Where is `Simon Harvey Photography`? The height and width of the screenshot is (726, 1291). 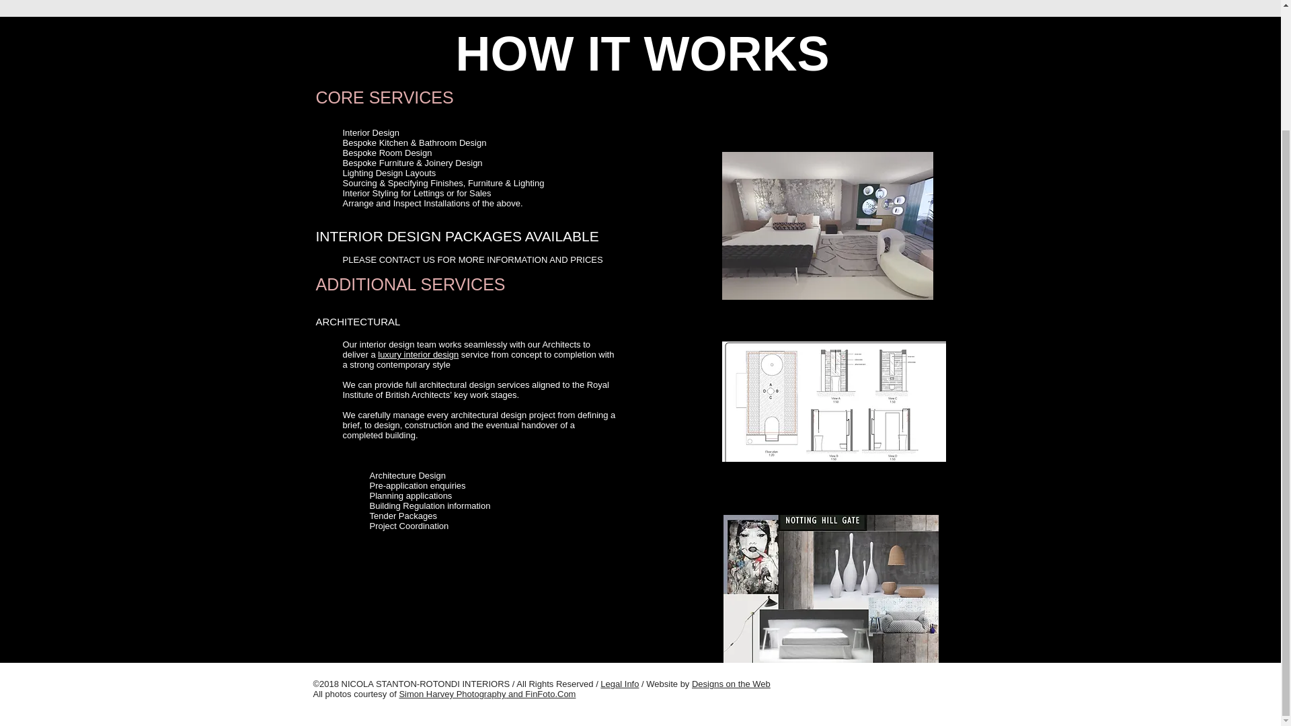 Simon Harvey Photography is located at coordinates (452, 694).